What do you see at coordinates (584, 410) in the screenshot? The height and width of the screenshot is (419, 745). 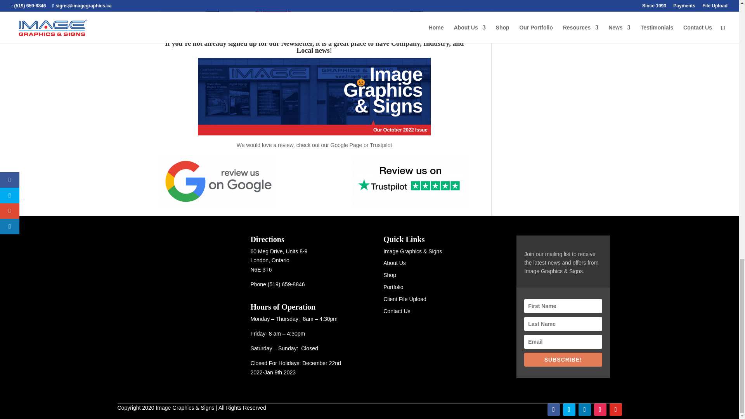 I see `Follow on LinkedIn` at bounding box center [584, 410].